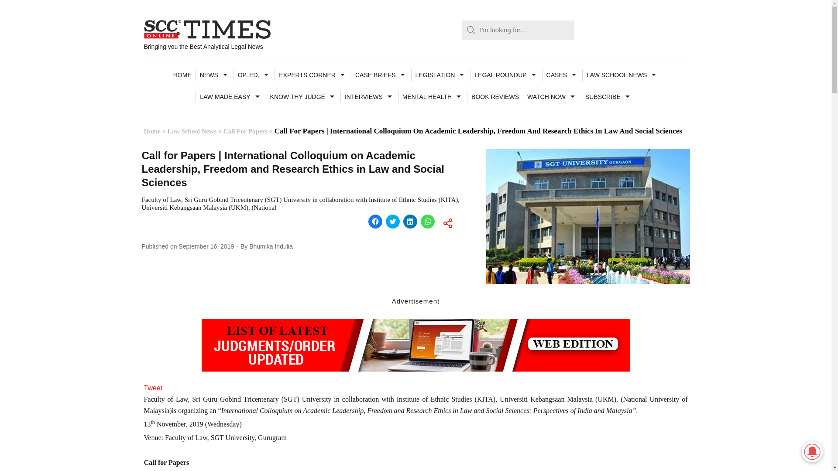 The height and width of the screenshot is (471, 838). I want to click on NEWS, so click(214, 75).